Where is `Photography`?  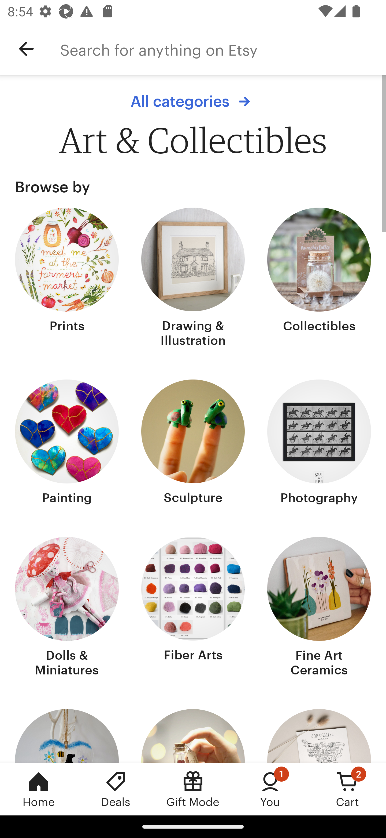 Photography is located at coordinates (319, 443).